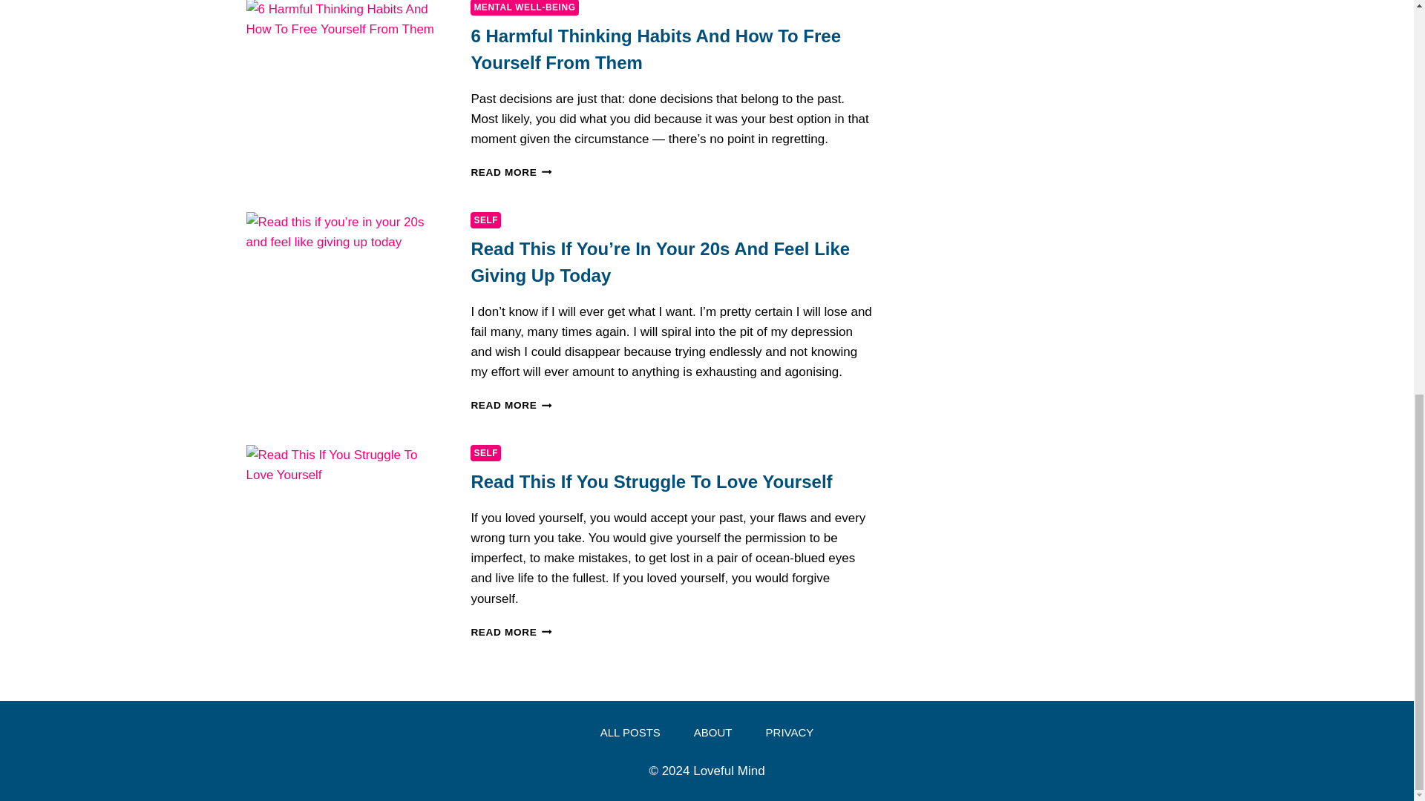  Describe the element at coordinates (524, 7) in the screenshot. I see `MENTAL WELL-BEING` at that location.